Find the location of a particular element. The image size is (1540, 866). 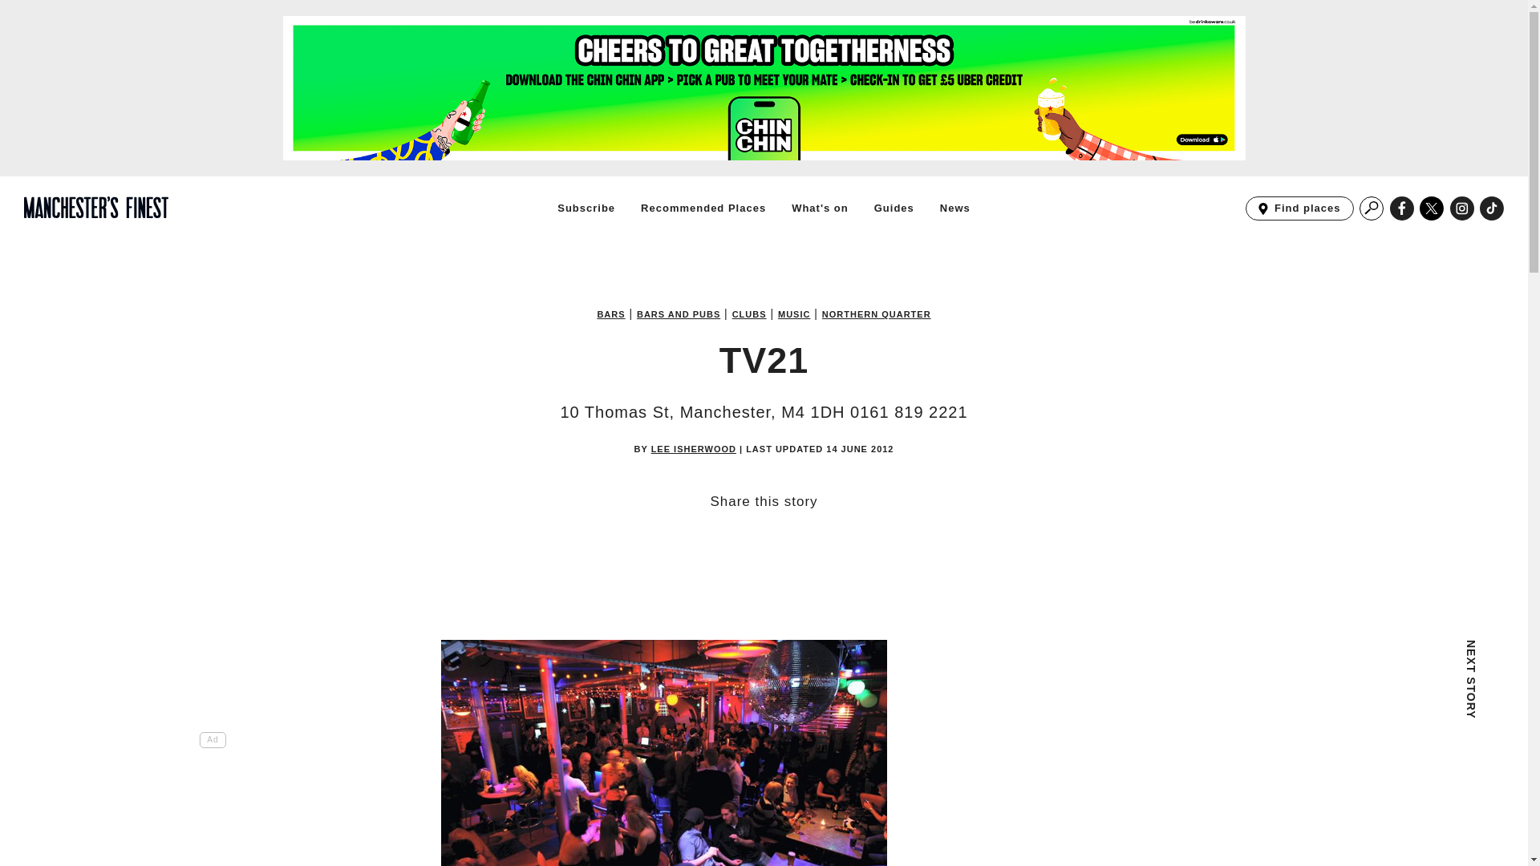

Go to Manchester's Finest Facebook page is located at coordinates (1402, 208).